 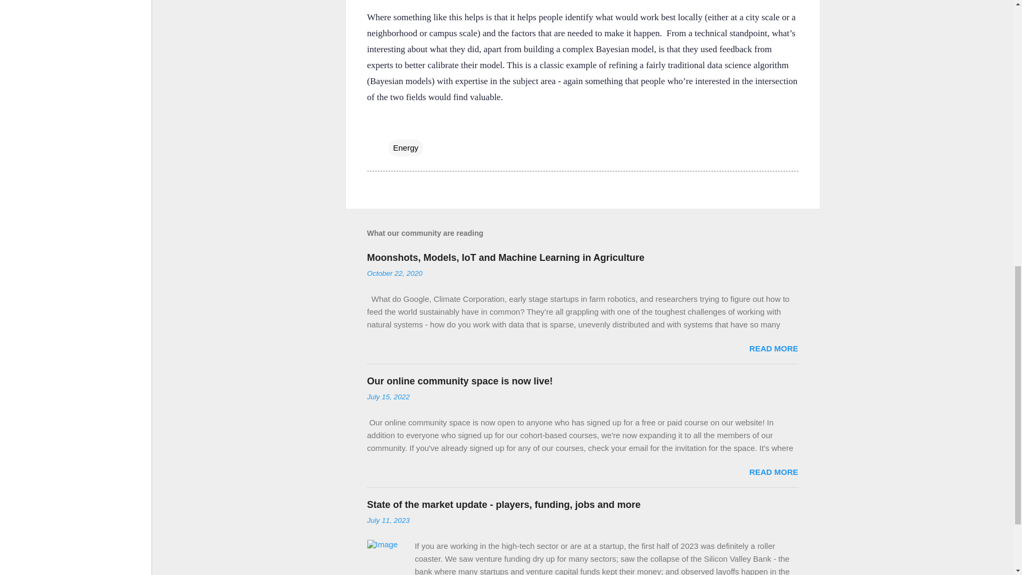 I want to click on READ MORE, so click(x=773, y=348).